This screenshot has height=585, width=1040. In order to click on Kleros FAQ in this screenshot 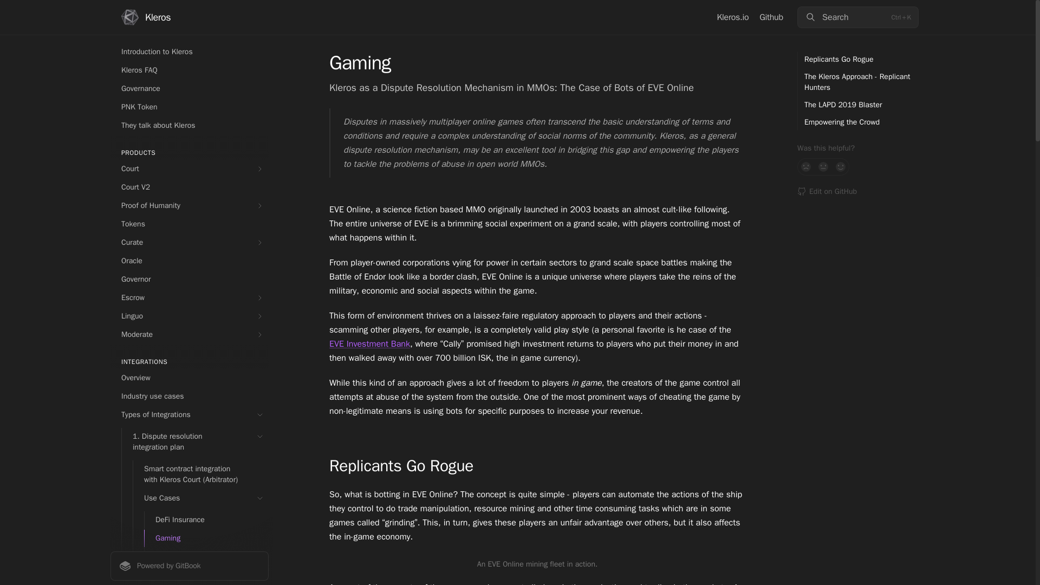, I will do `click(189, 70)`.